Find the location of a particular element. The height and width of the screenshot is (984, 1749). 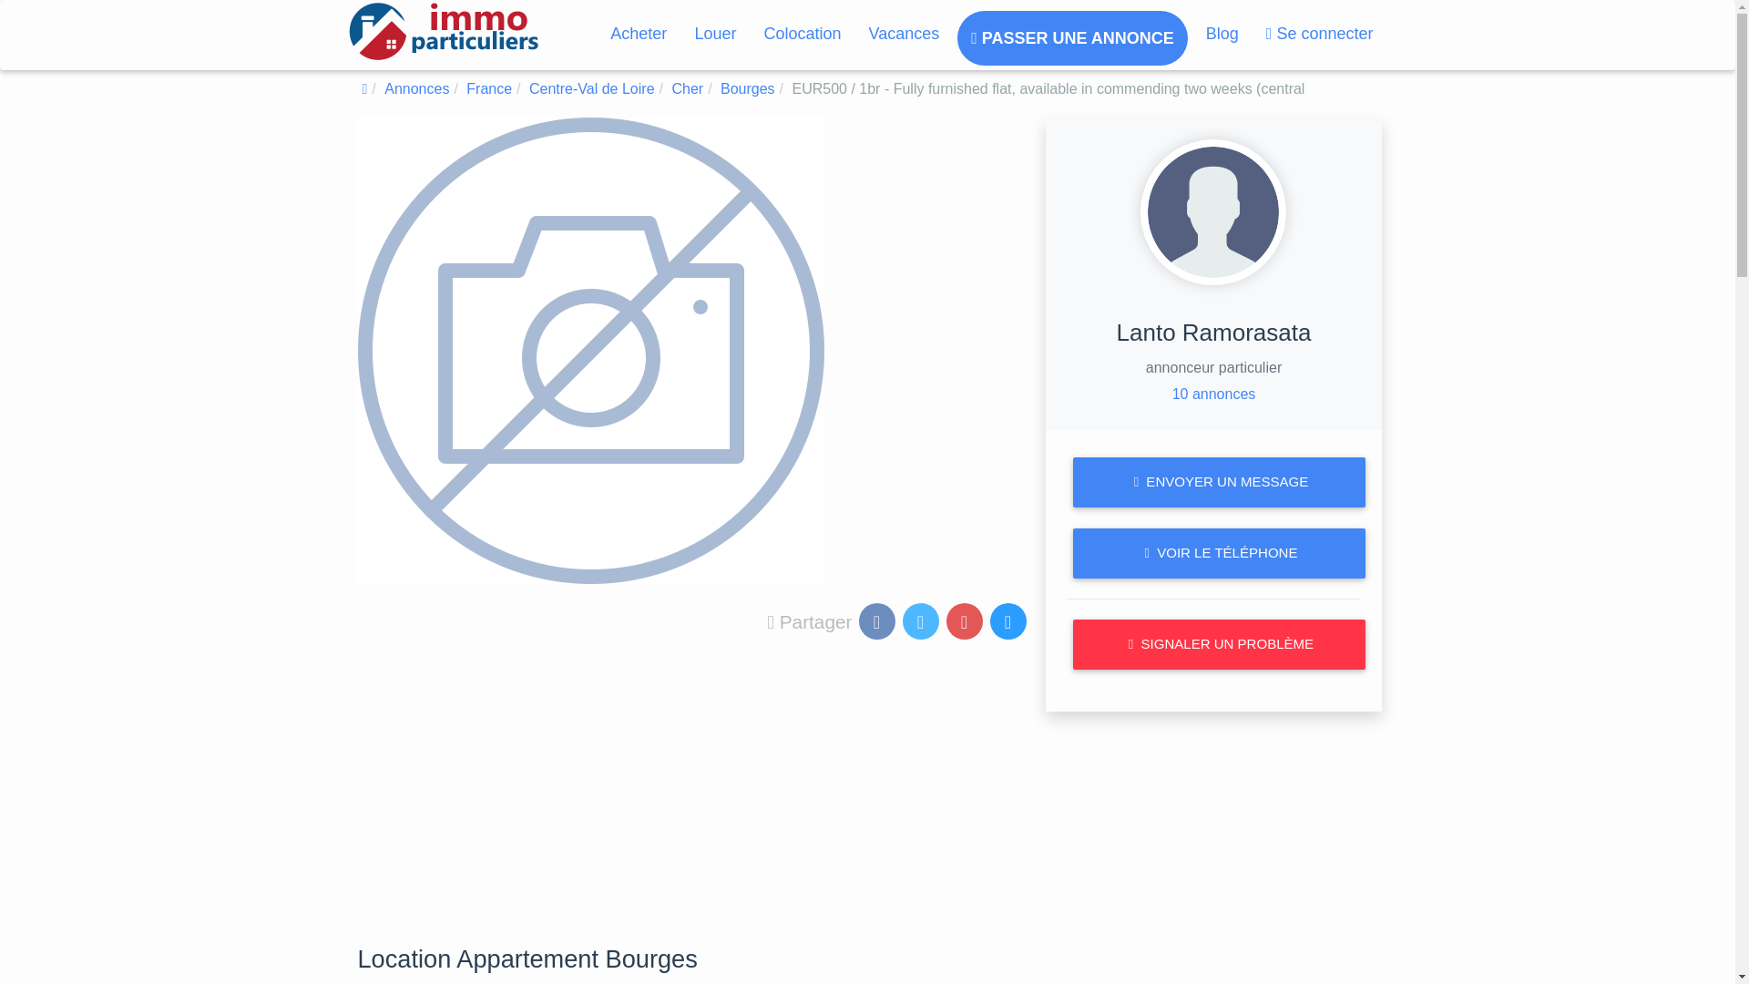

Partager sur Facebook is located at coordinates (878, 623).